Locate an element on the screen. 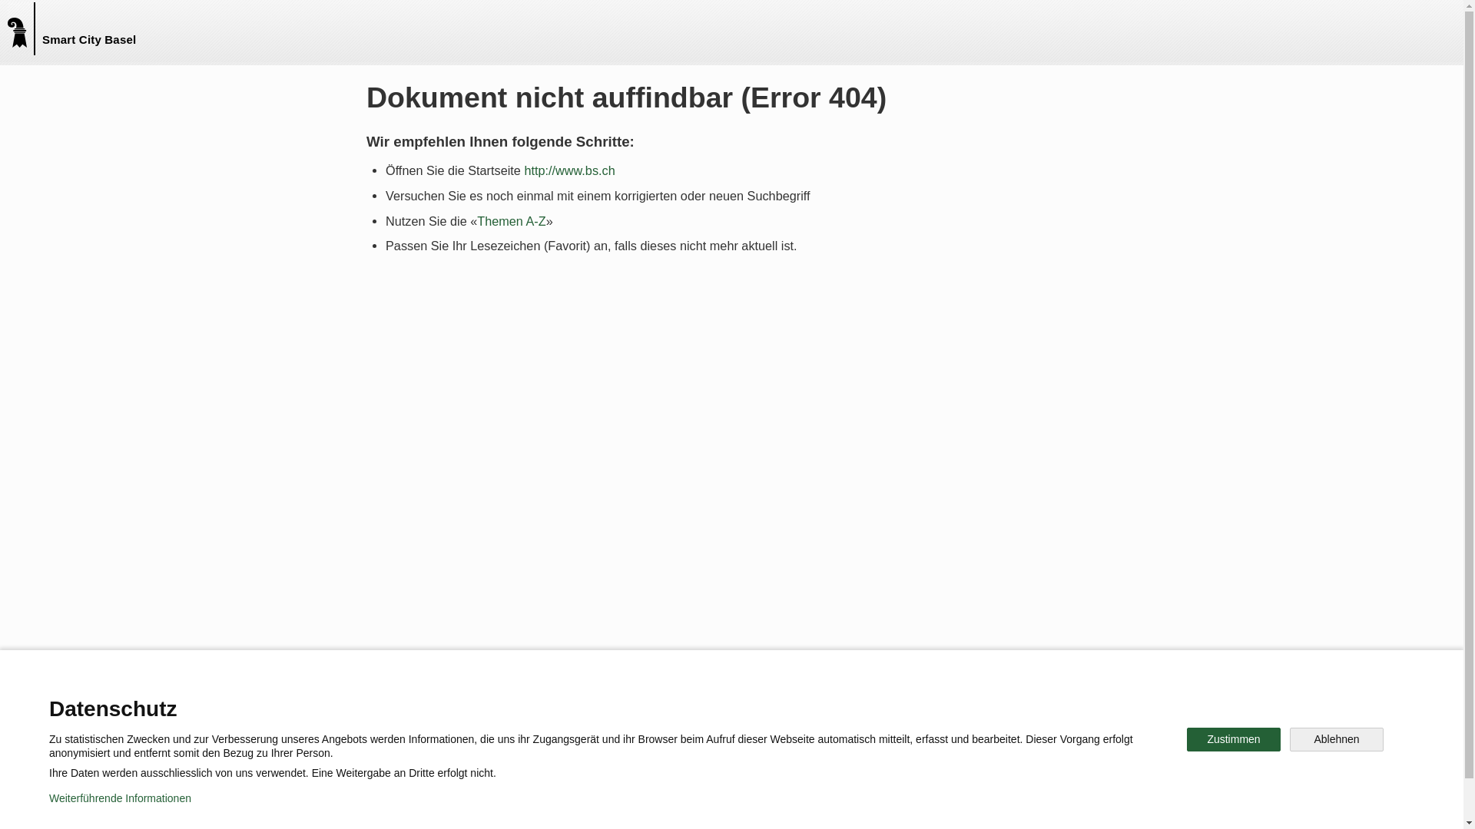 The width and height of the screenshot is (1475, 829). Ablehnen is located at coordinates (1337, 740).